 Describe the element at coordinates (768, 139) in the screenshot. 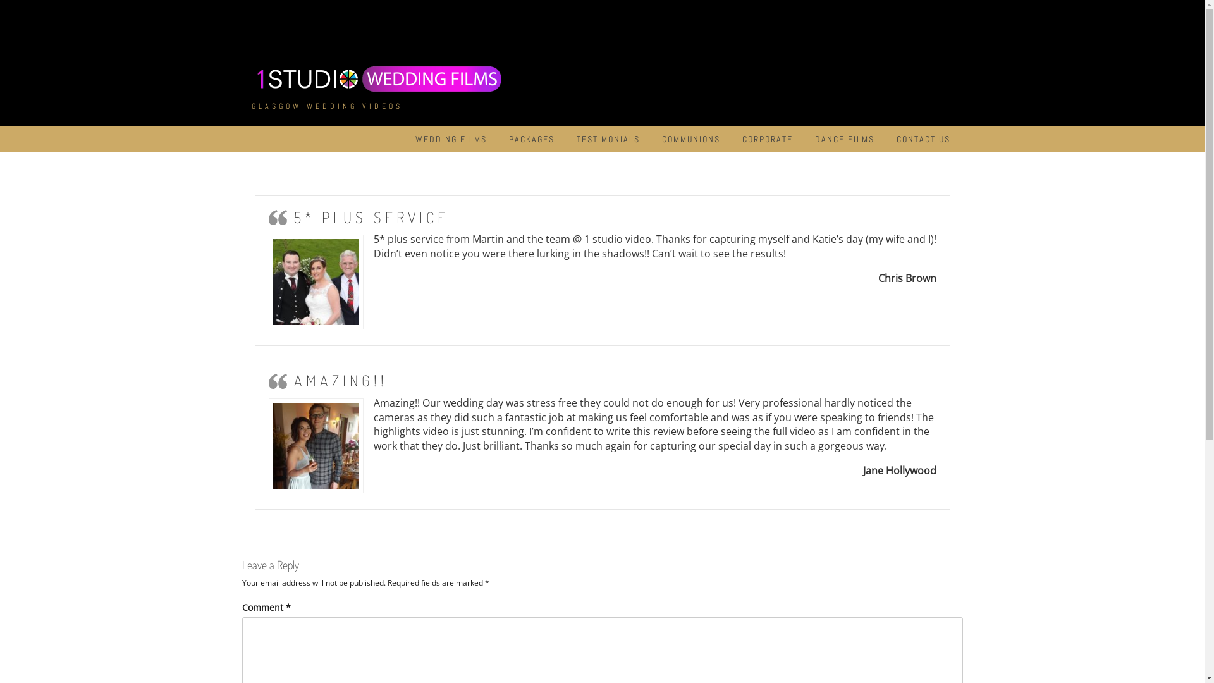

I see `CORPORATE` at that location.